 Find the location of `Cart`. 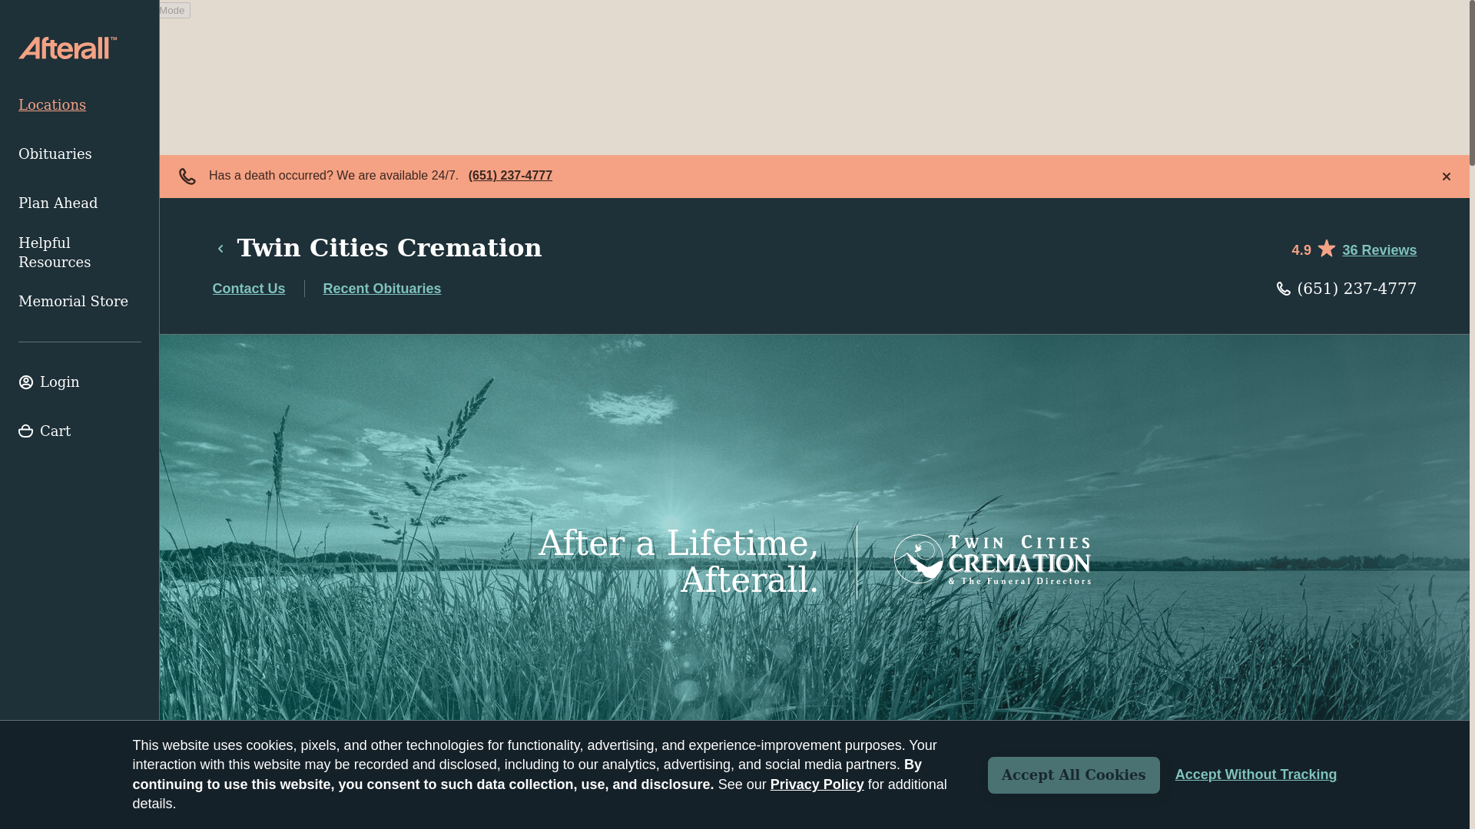

Cart is located at coordinates (80, 431).